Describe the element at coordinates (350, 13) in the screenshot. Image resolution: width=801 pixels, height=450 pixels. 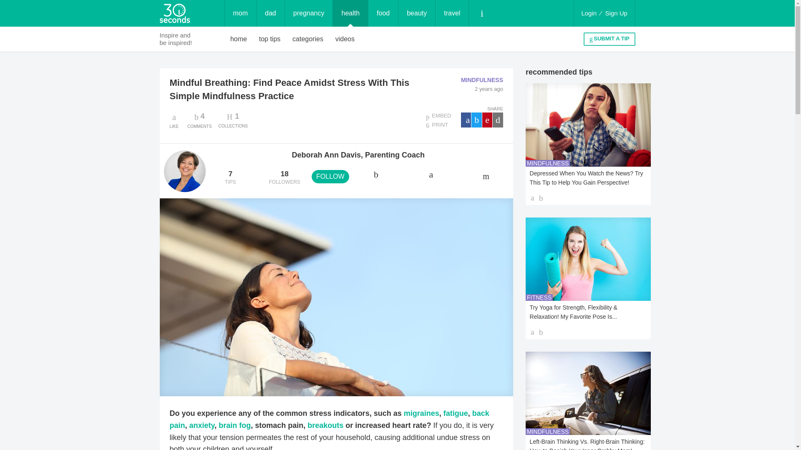
I see `health` at that location.